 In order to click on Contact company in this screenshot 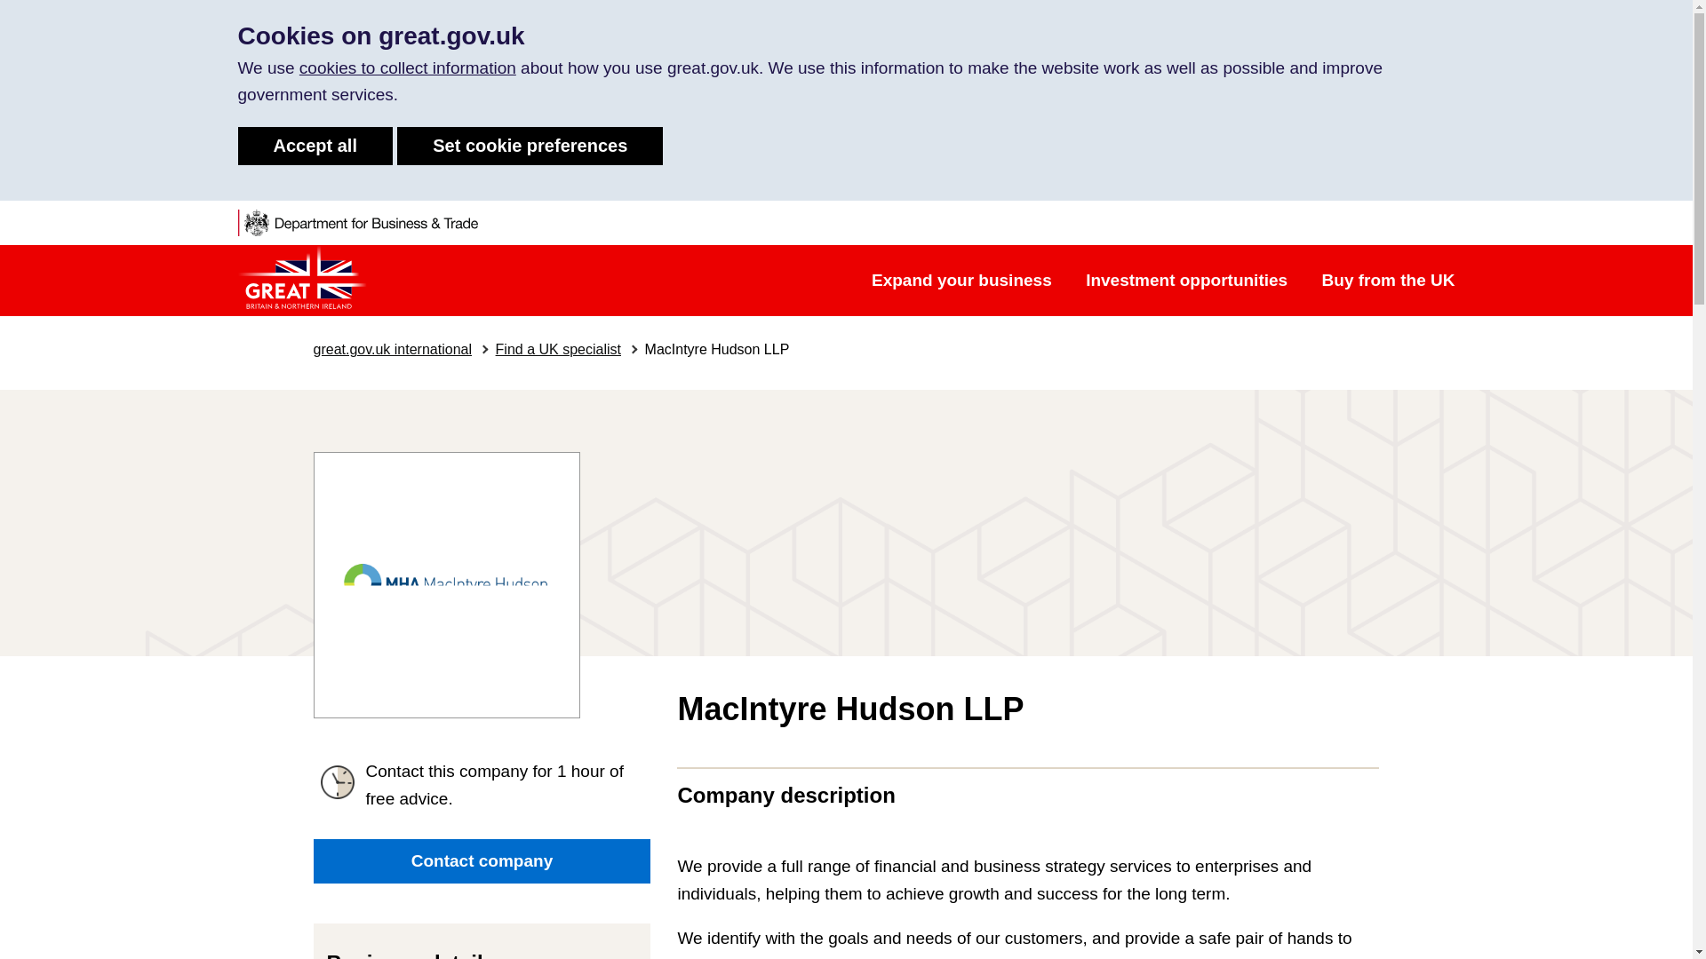, I will do `click(481, 861)`.